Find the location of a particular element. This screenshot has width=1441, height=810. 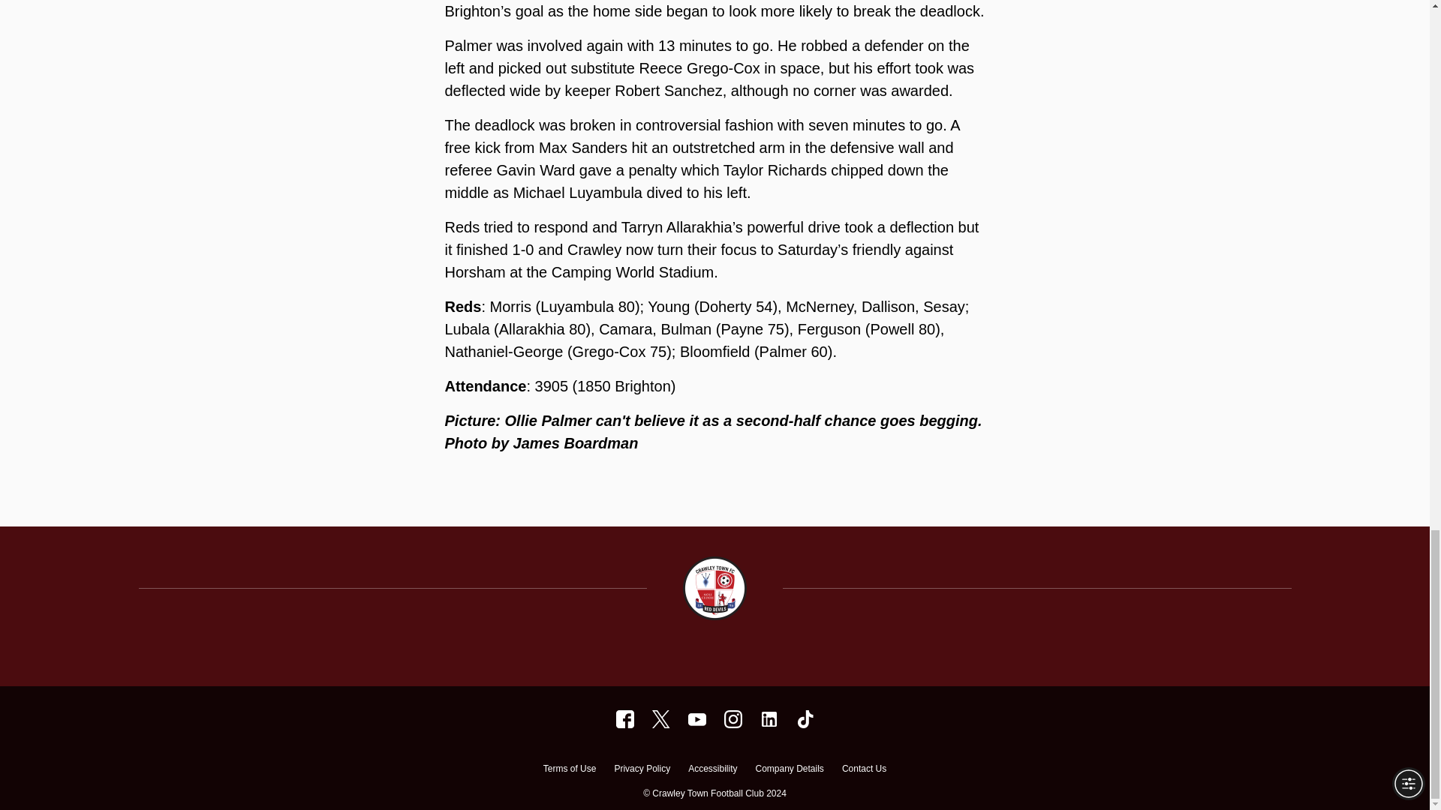

crawleytownfootballclub is located at coordinates (769, 718).